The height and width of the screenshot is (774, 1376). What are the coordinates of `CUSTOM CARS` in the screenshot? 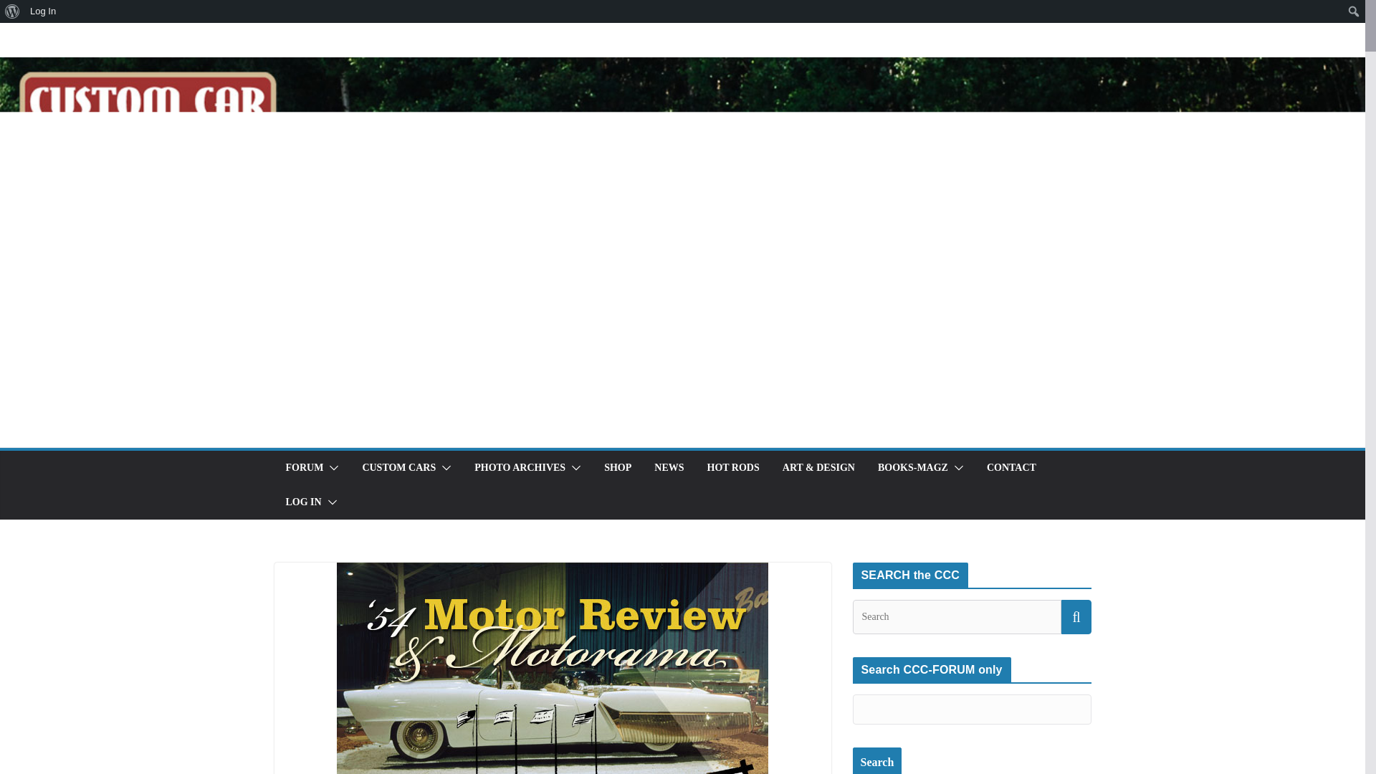 It's located at (398, 468).